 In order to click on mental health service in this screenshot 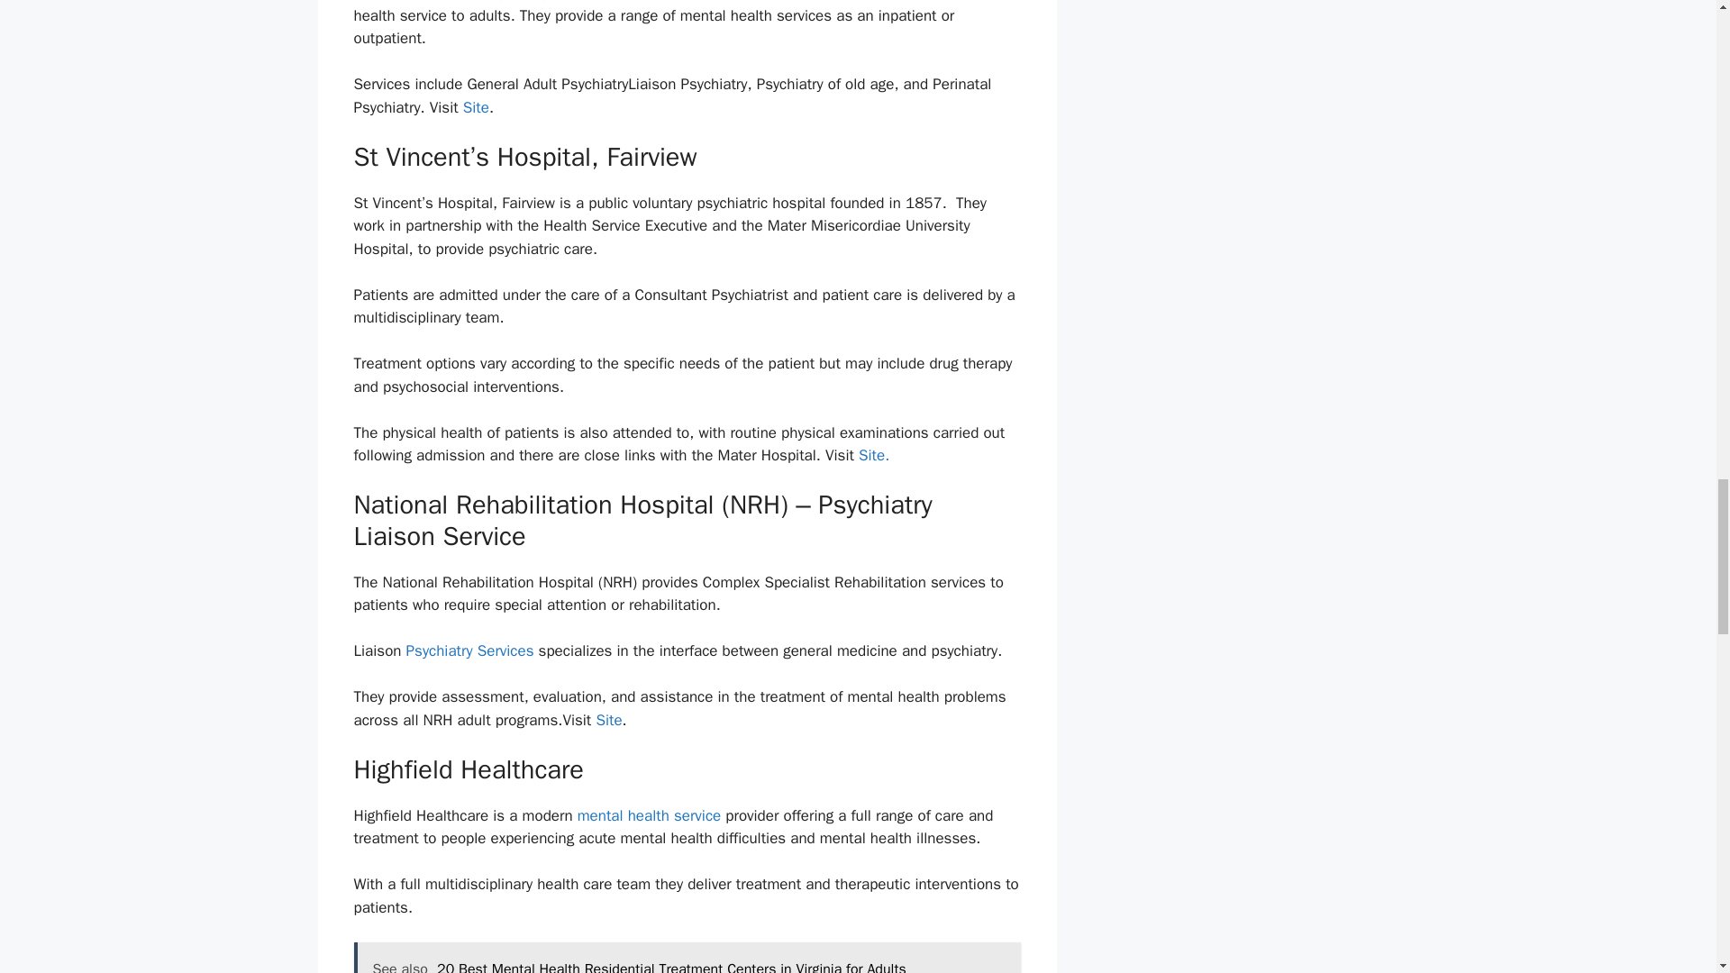, I will do `click(649, 815)`.